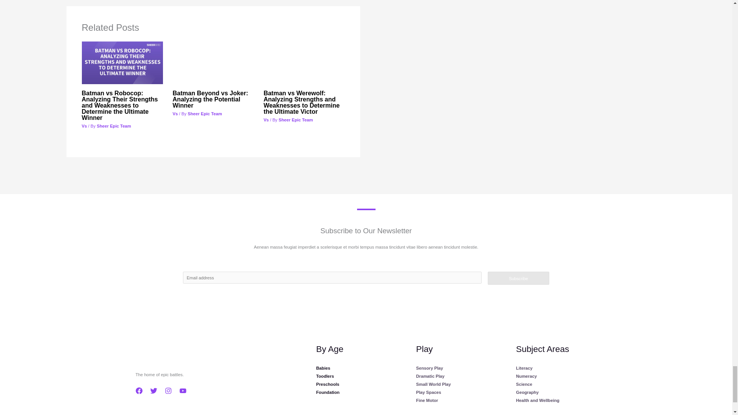 The height and width of the screenshot is (415, 738). What do you see at coordinates (204, 114) in the screenshot?
I see `View all posts by Sheer Epic Team` at bounding box center [204, 114].